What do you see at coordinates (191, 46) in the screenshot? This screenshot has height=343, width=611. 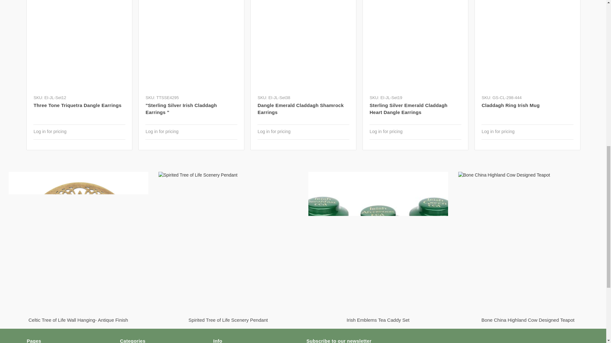 I see `"Sterling Silver Irish Claddagh Earrings "` at bounding box center [191, 46].